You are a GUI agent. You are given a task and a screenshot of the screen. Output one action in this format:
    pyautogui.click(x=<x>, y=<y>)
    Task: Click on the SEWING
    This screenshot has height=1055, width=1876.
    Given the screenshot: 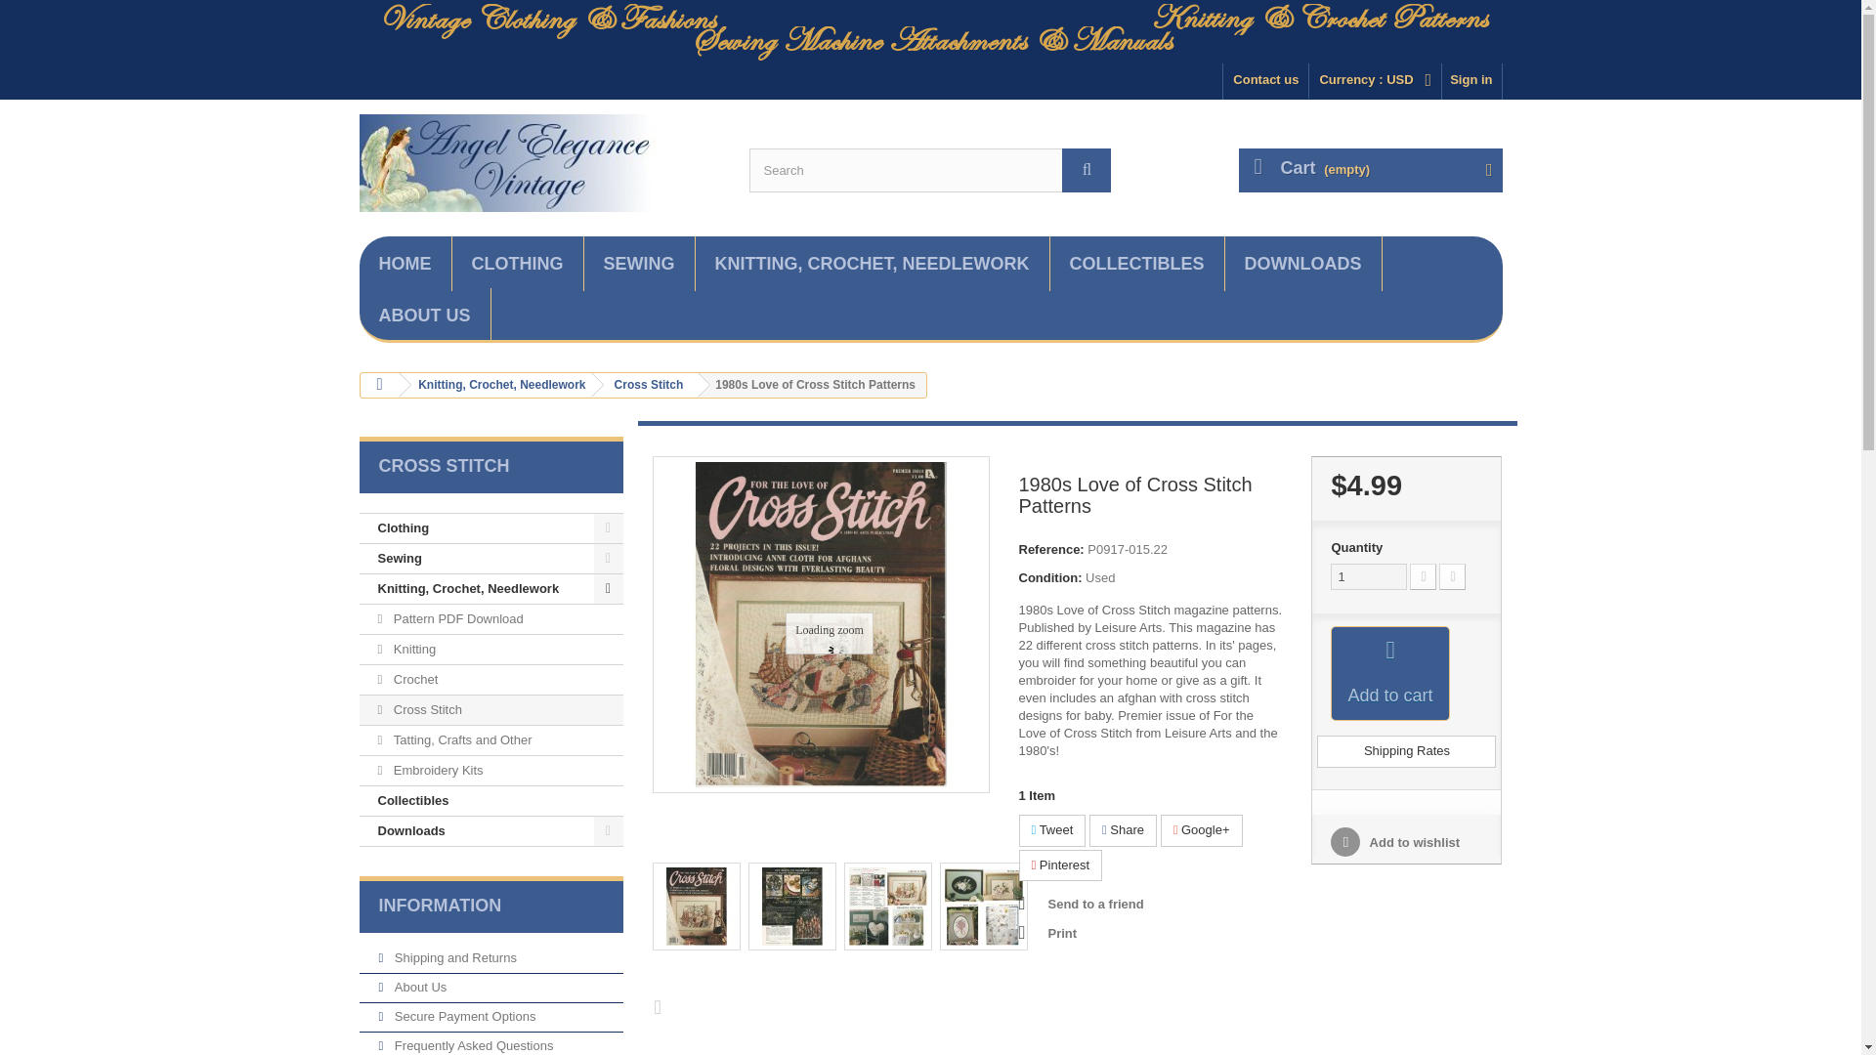 What is the action you would take?
    pyautogui.click(x=639, y=264)
    